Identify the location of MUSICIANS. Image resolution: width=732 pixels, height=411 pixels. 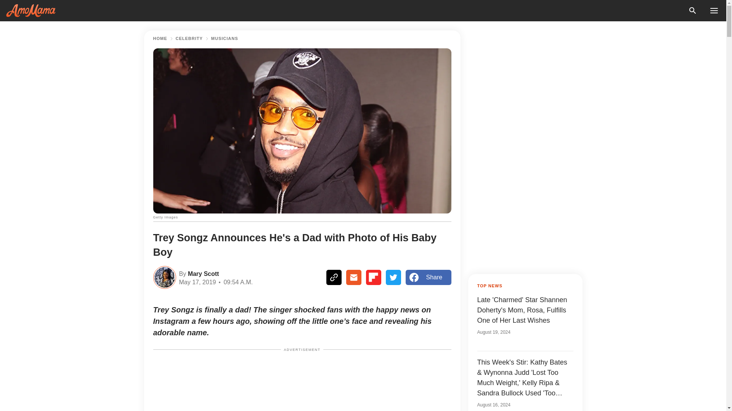
(225, 38).